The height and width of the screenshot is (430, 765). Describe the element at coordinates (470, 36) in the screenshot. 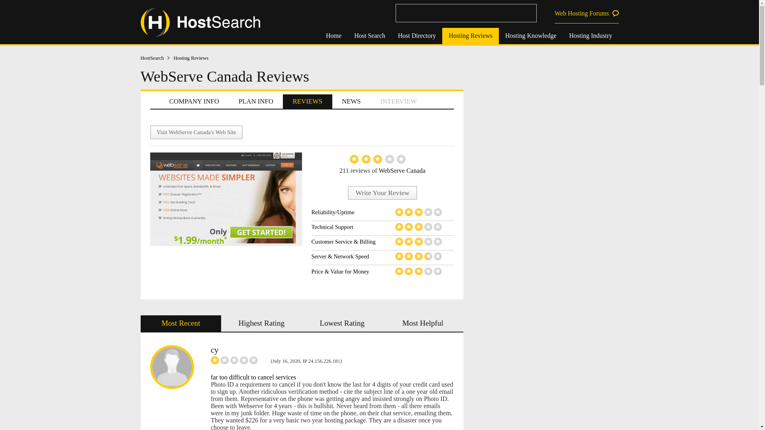

I see `Hosting Reviews` at that location.